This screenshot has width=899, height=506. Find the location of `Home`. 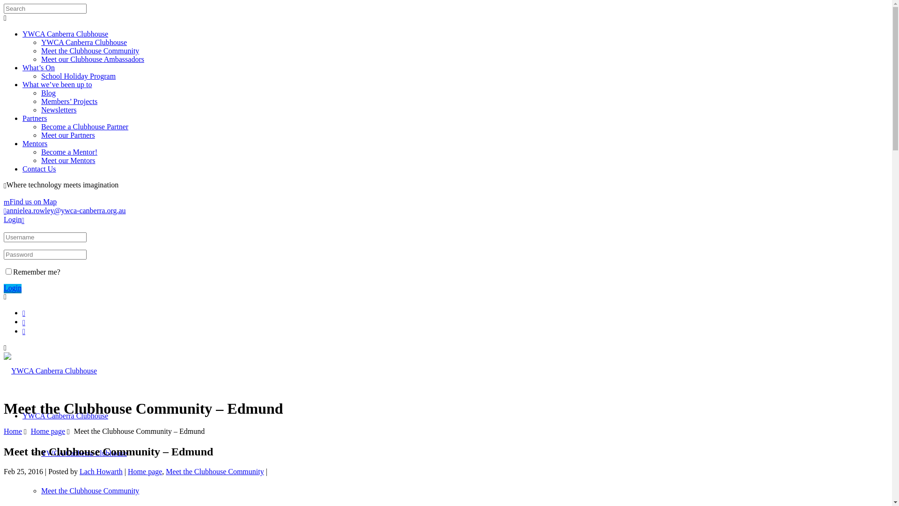

Home is located at coordinates (13, 431).